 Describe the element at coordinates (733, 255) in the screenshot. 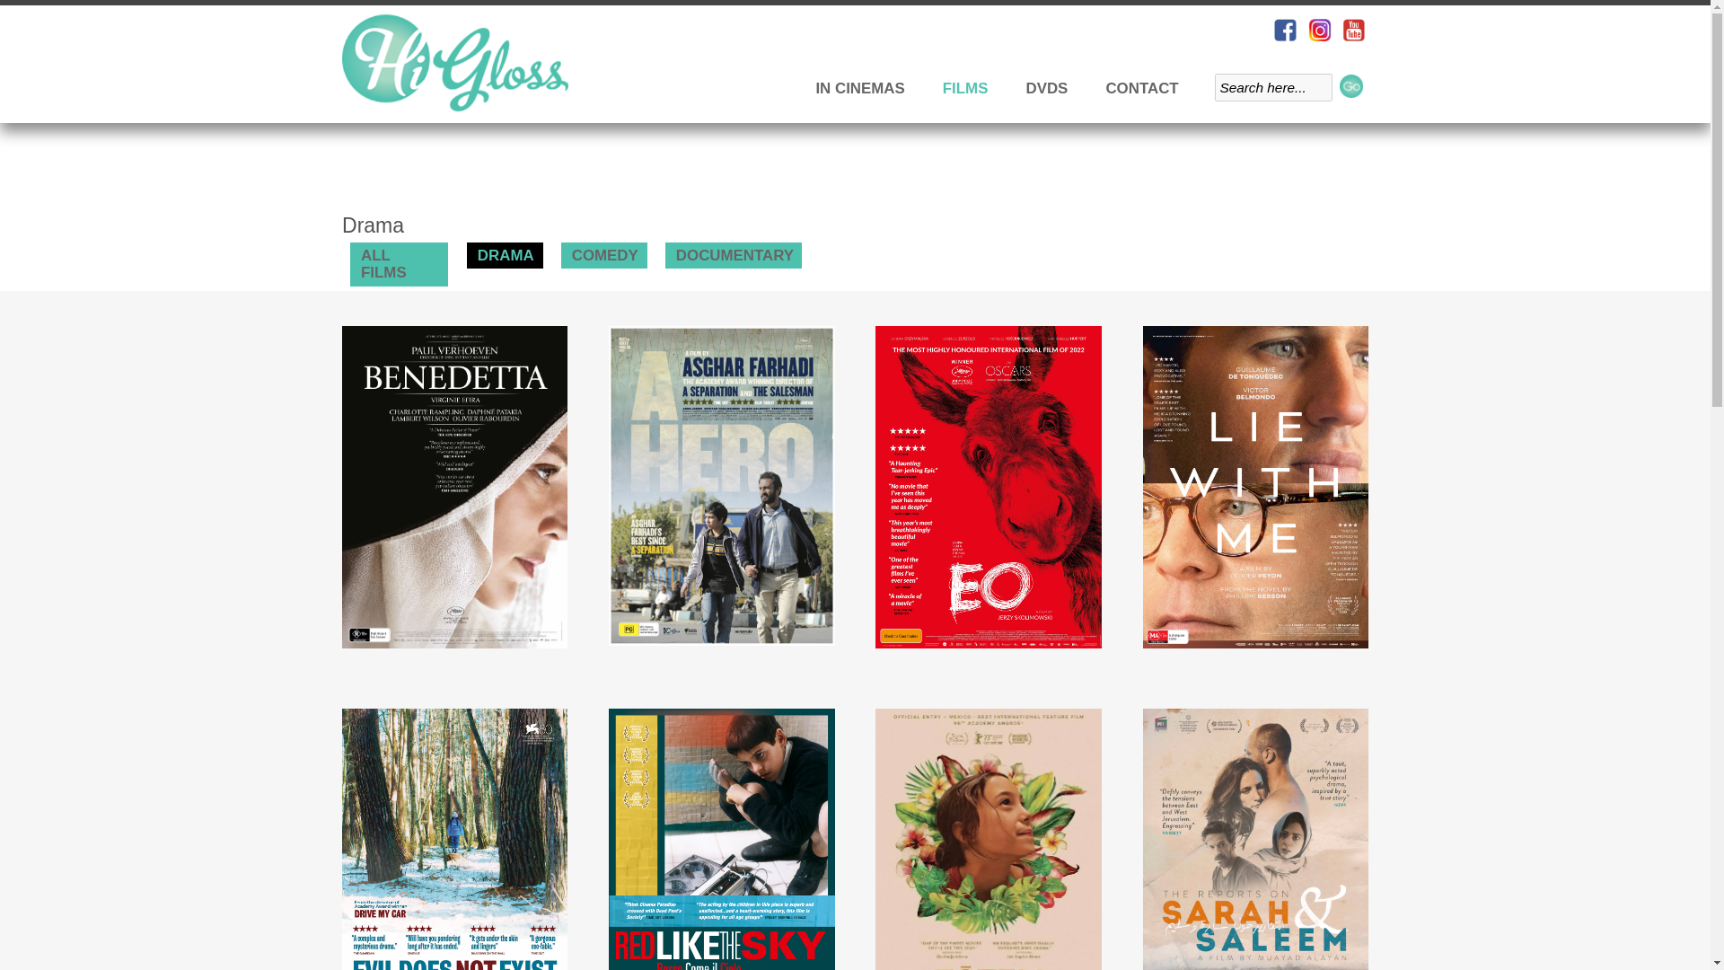

I see `Documentary` at that location.